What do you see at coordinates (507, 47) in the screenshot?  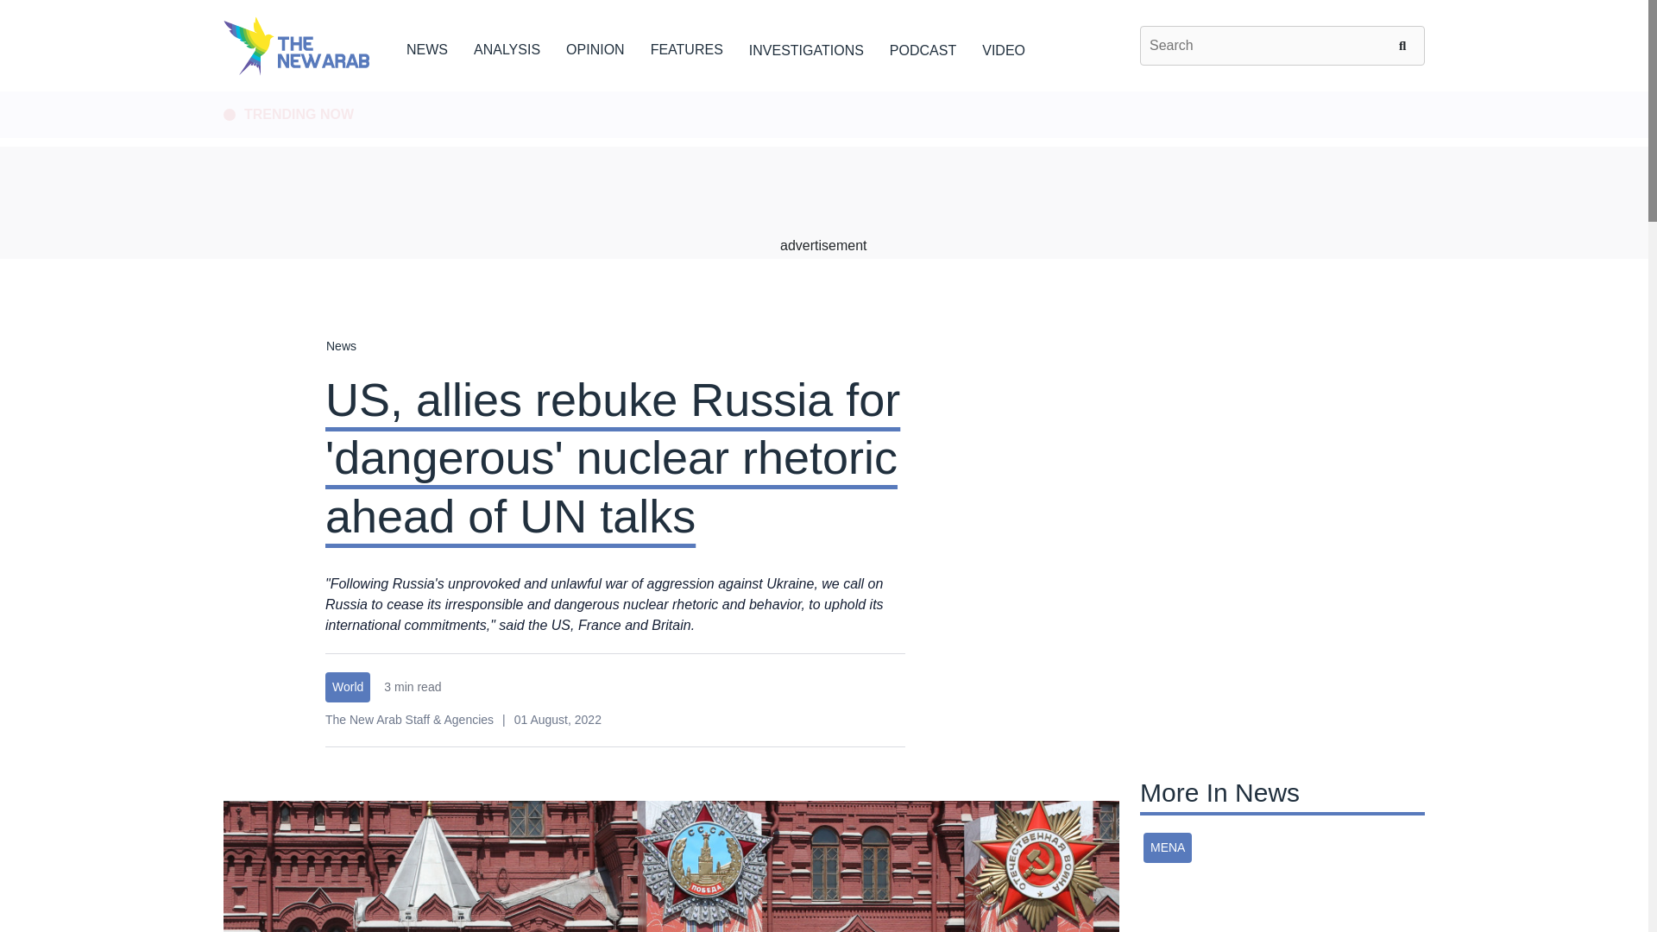 I see `ANALYSIS` at bounding box center [507, 47].